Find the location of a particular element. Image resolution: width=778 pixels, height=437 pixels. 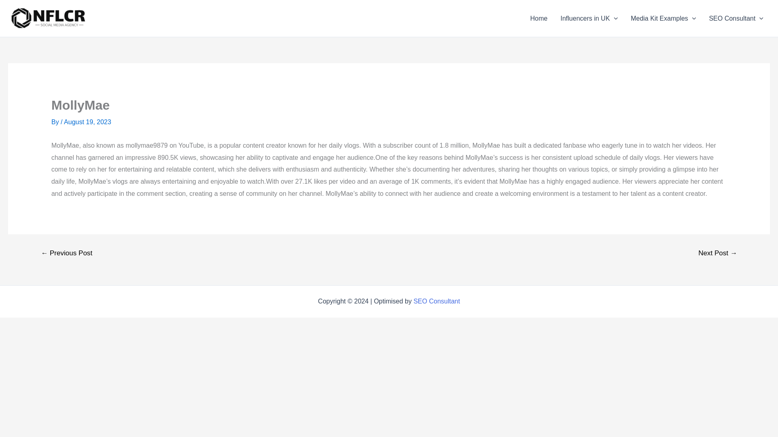

Home is located at coordinates (539, 19).